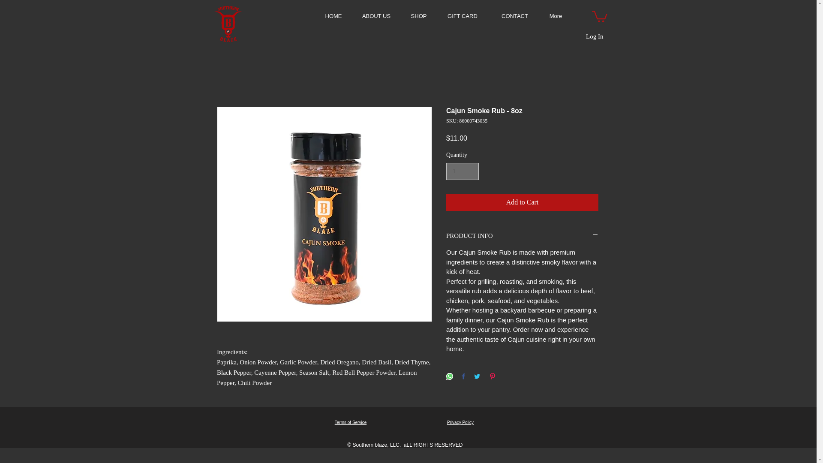 This screenshot has width=823, height=463. What do you see at coordinates (376, 15) in the screenshot?
I see `ABOUT US` at bounding box center [376, 15].